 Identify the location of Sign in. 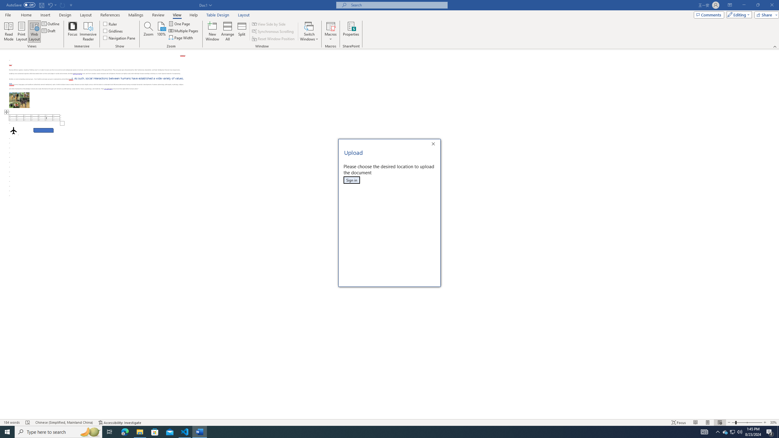
(351, 180).